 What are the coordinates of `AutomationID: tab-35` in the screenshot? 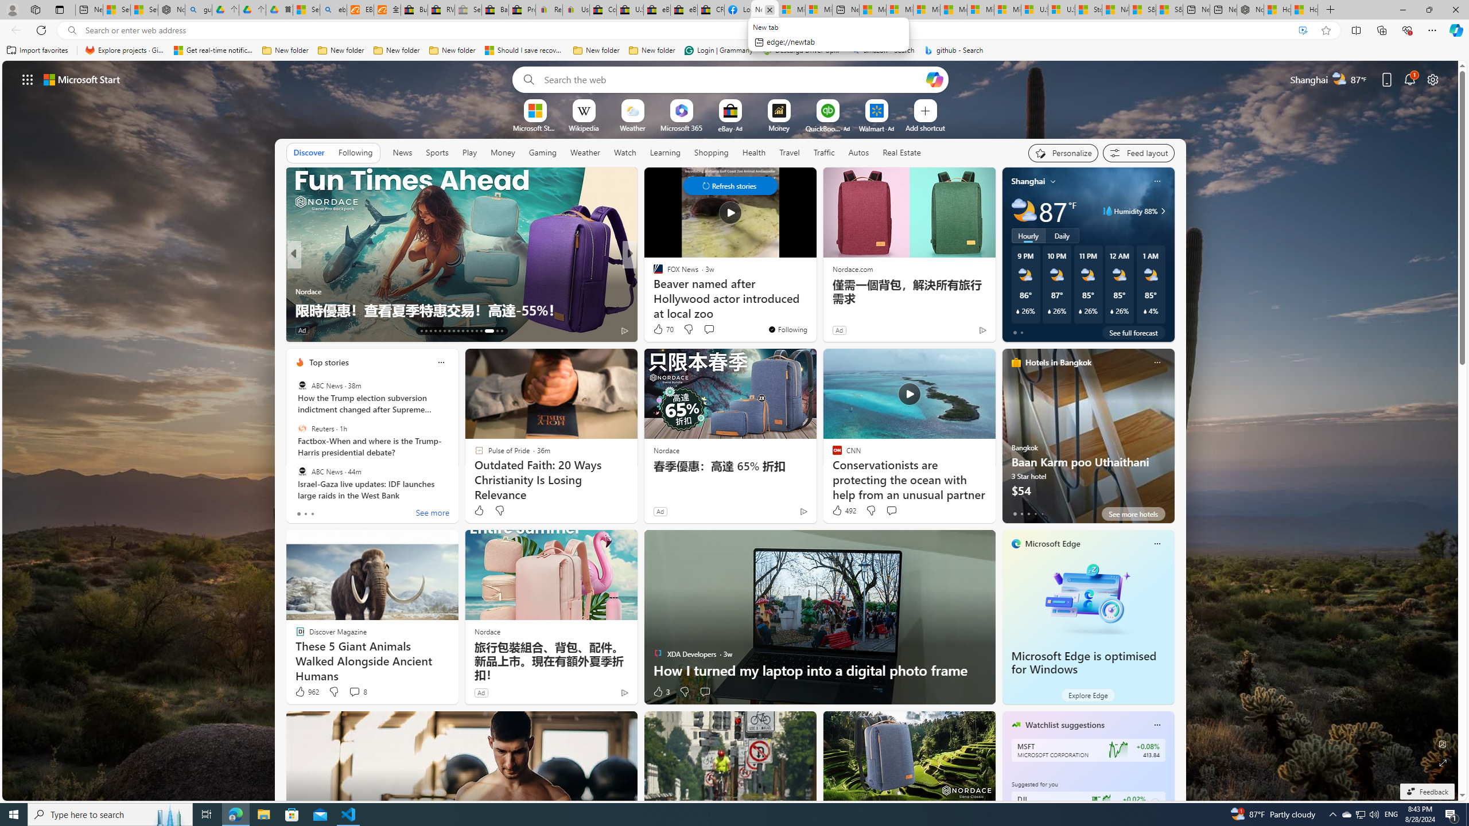 It's located at (502, 331).